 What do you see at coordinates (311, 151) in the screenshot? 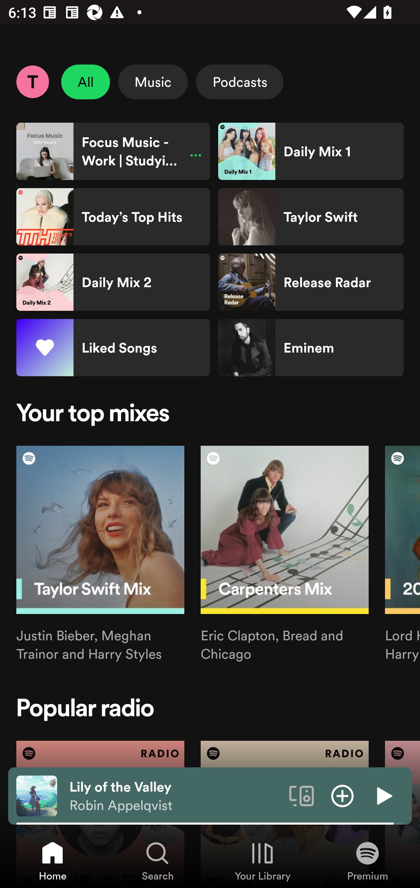
I see `Daily Mix 1 Shortcut Daily Mix 1` at bounding box center [311, 151].